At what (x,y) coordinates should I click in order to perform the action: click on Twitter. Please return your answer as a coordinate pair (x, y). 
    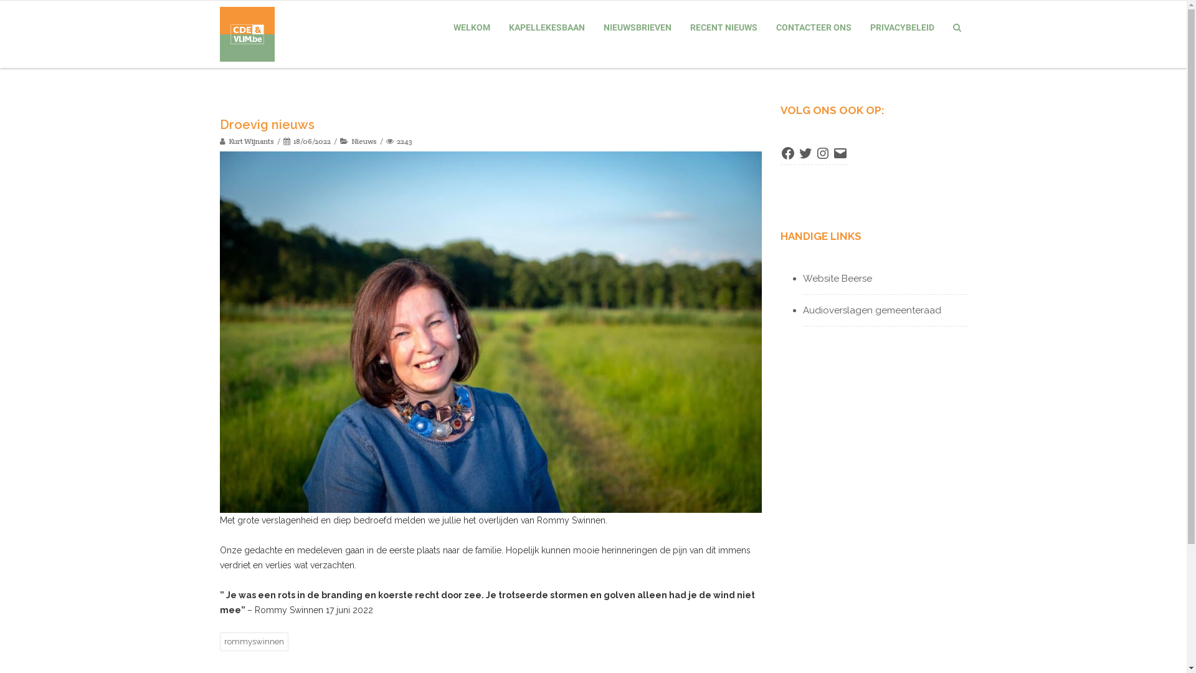
    Looking at the image, I should click on (805, 151).